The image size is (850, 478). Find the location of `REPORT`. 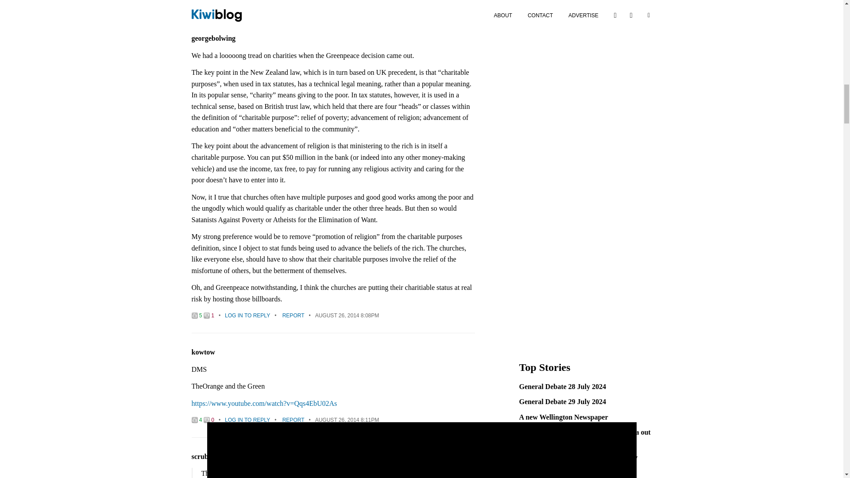

REPORT is located at coordinates (293, 2).